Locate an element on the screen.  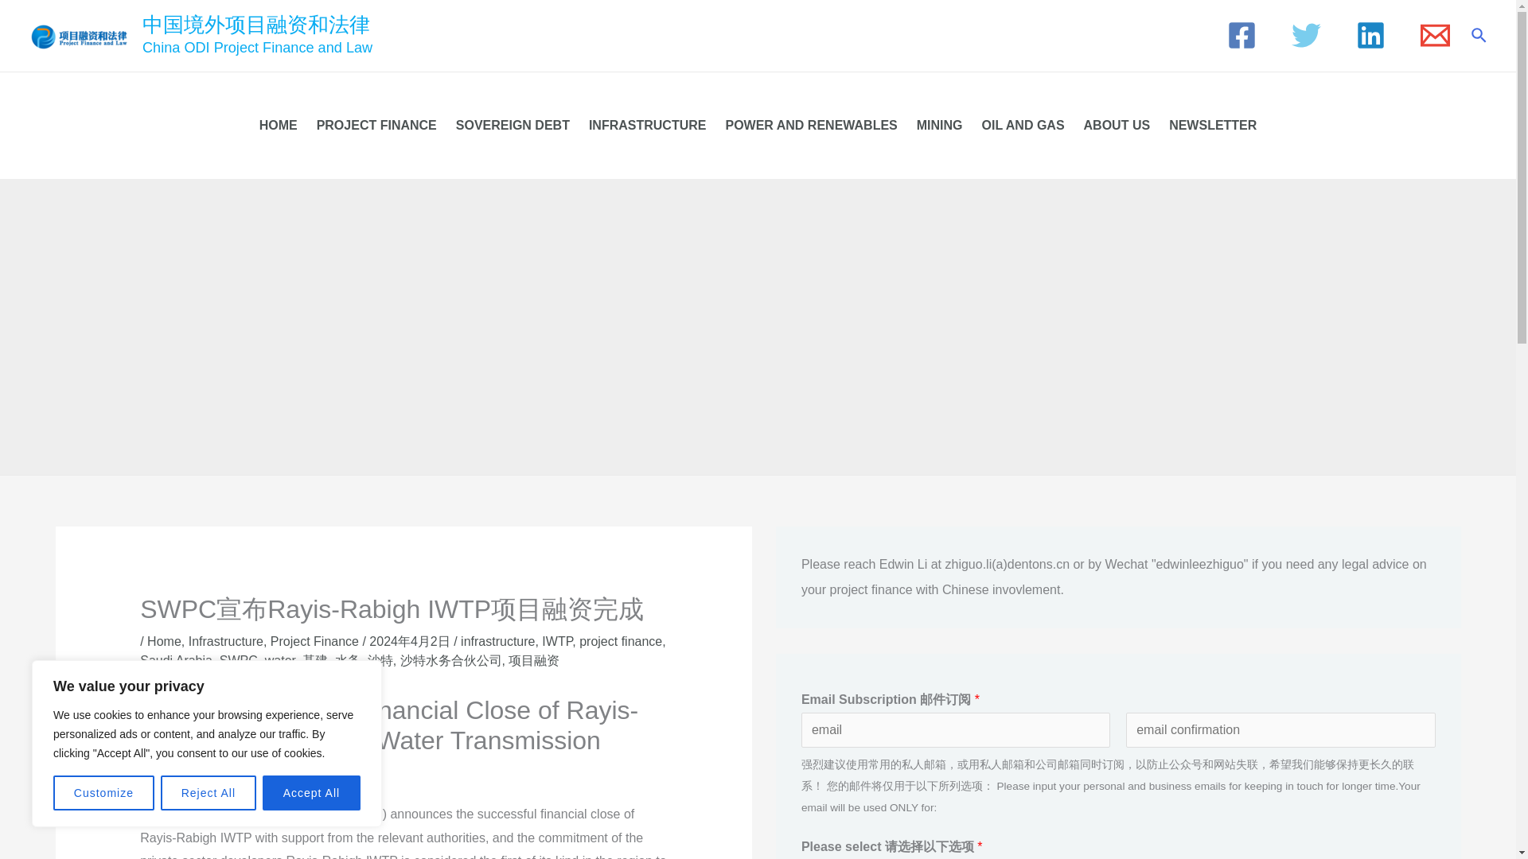
PROJECT FINANCE is located at coordinates (376, 125).